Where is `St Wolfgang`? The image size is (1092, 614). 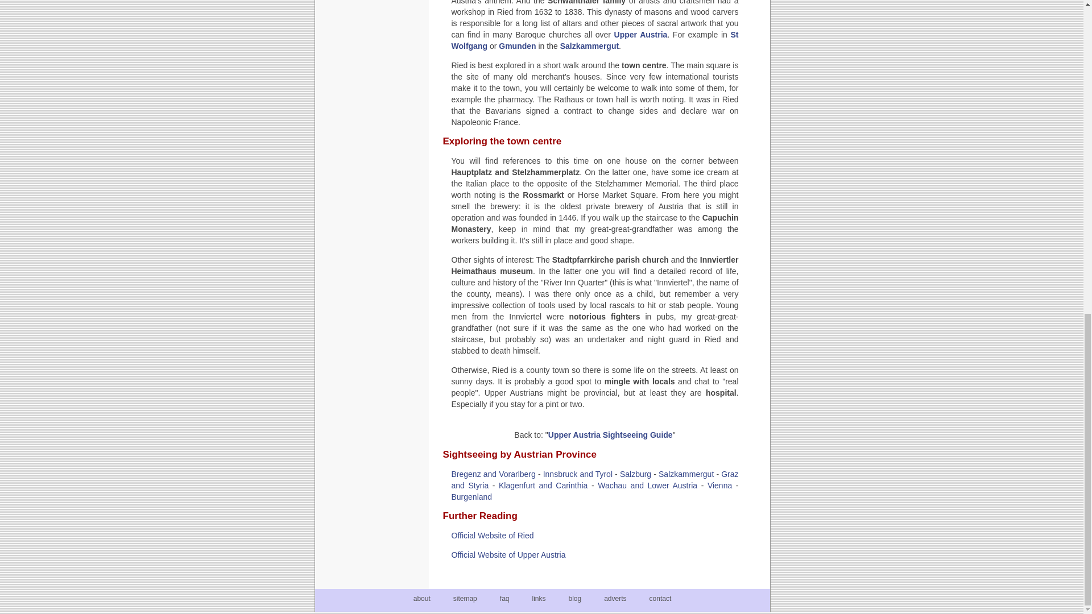 St Wolfgang is located at coordinates (595, 40).